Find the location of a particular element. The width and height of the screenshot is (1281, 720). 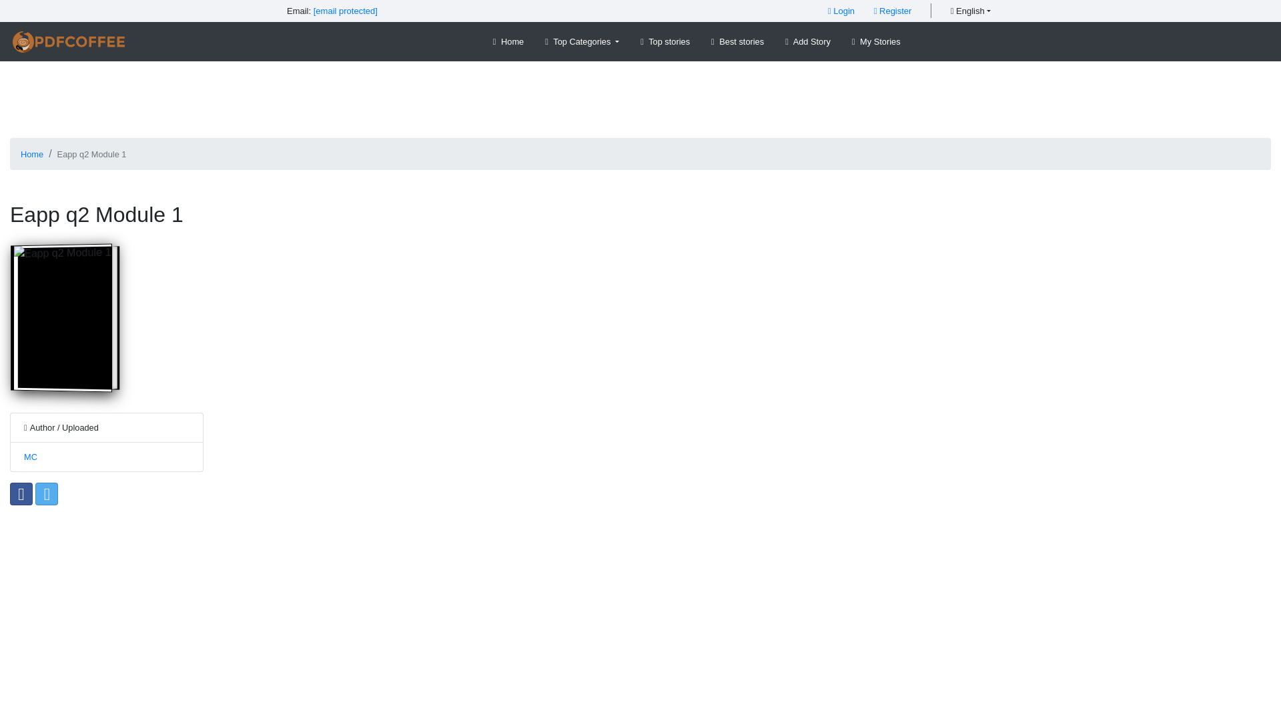

Register is located at coordinates (893, 11).